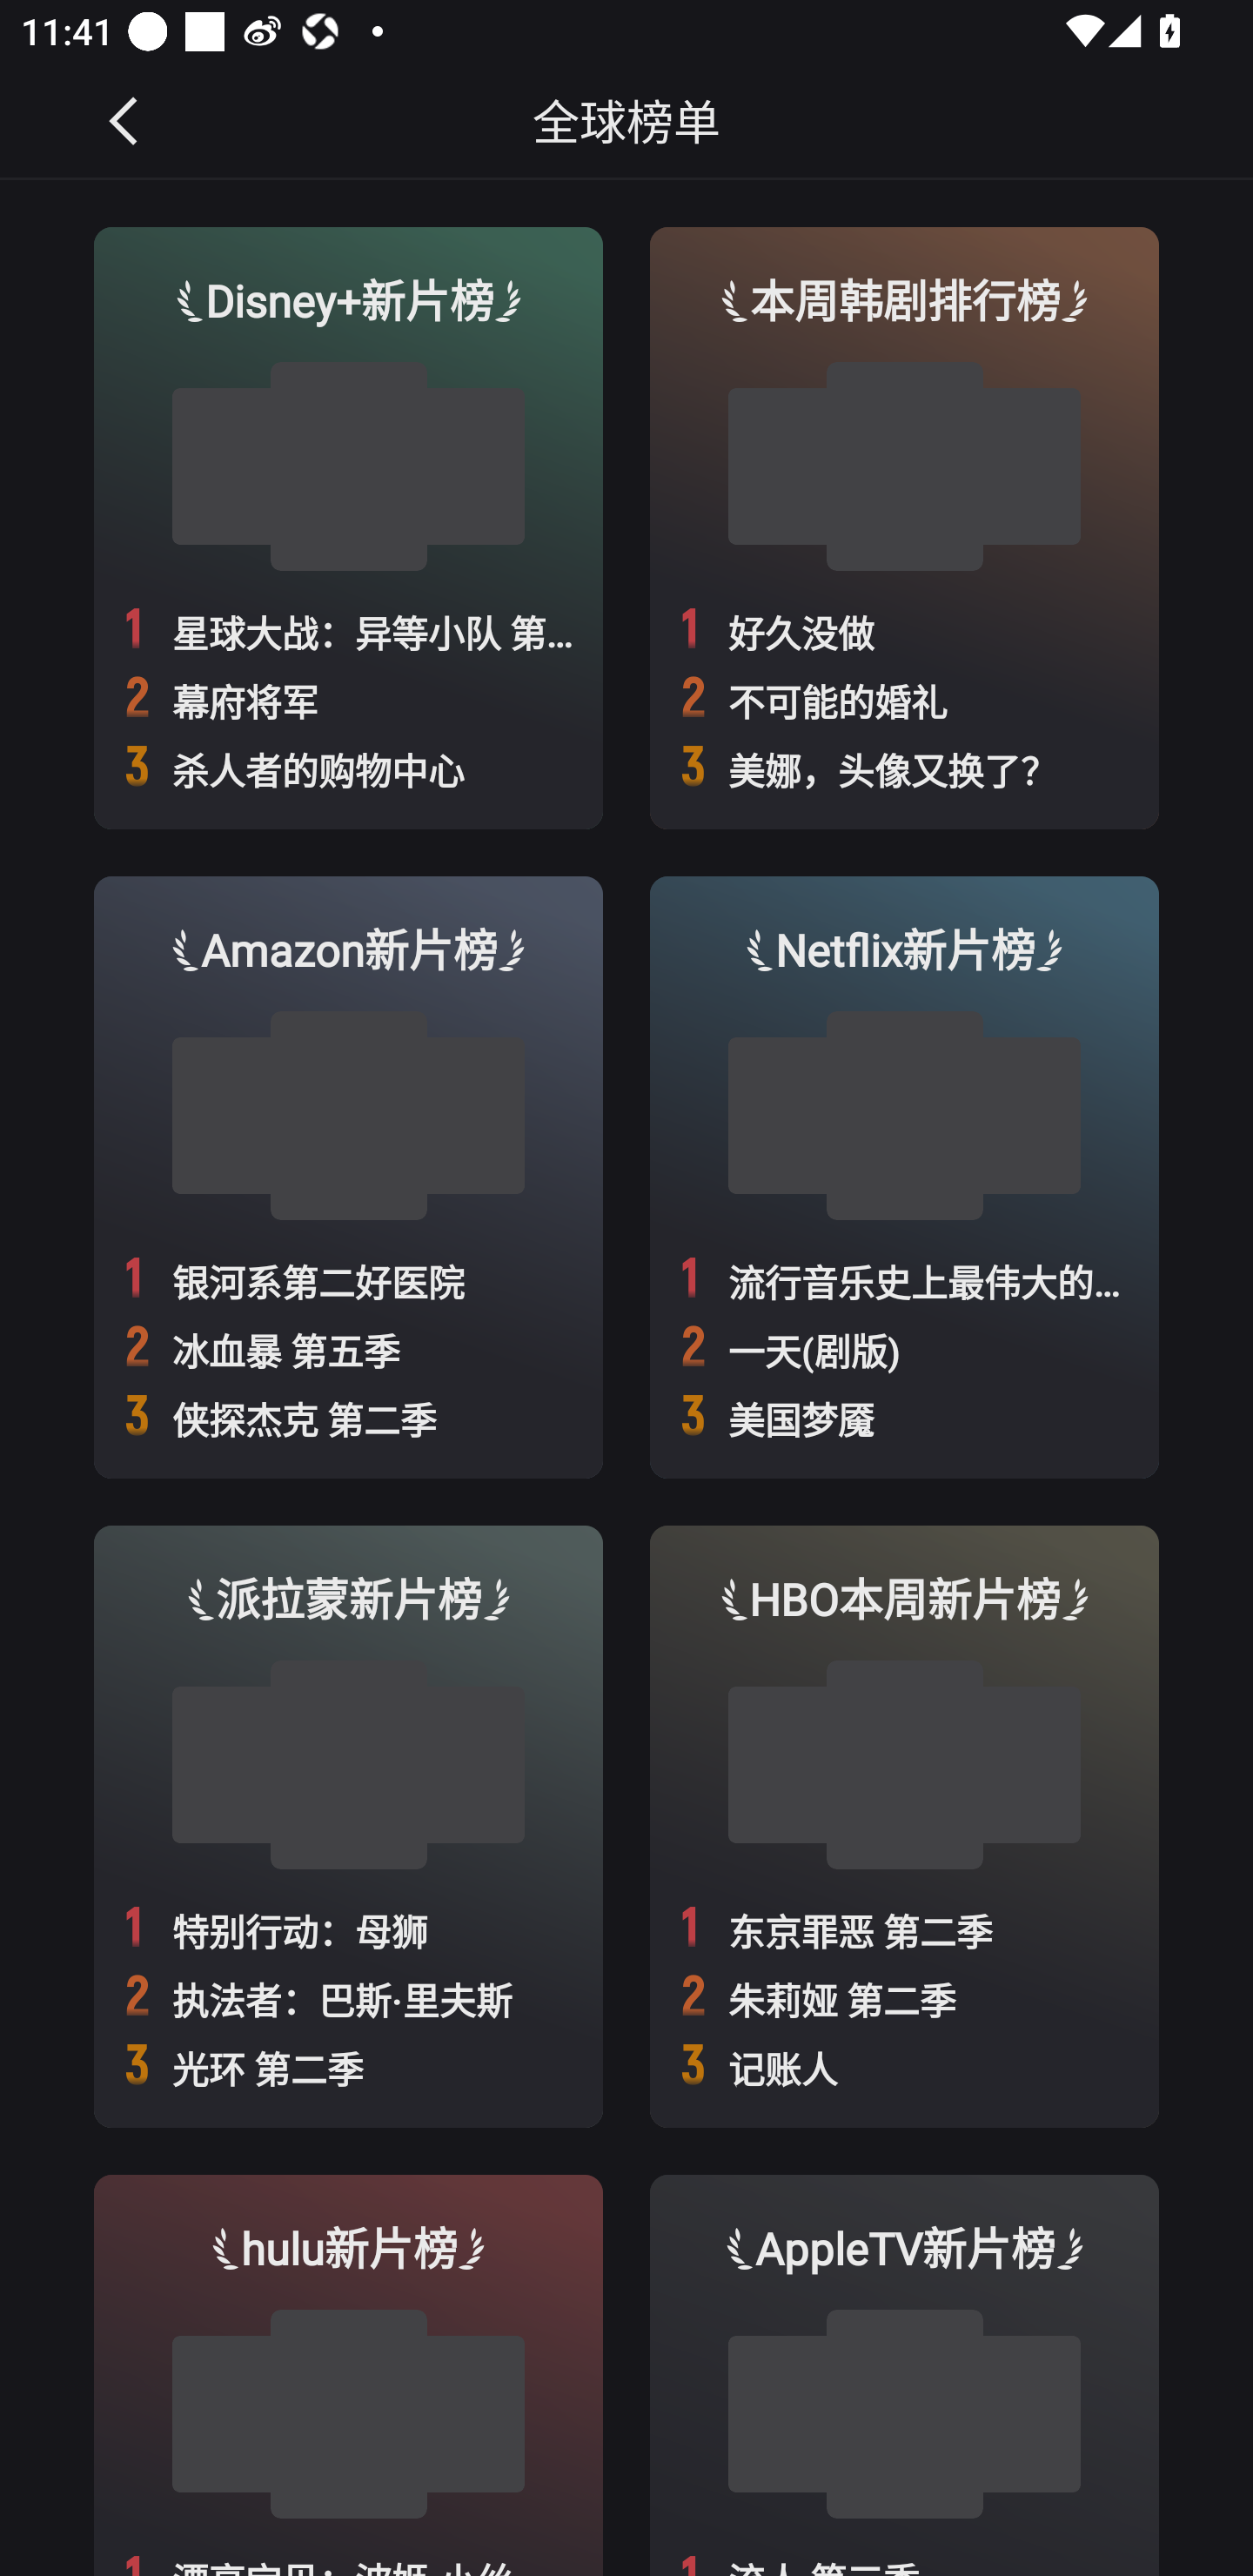 This screenshot has height=2576, width=1253. Describe the element at coordinates (348, 2375) in the screenshot. I see ` hulu新片榜  1 漂亮宝贝：波姬·小丝` at that location.